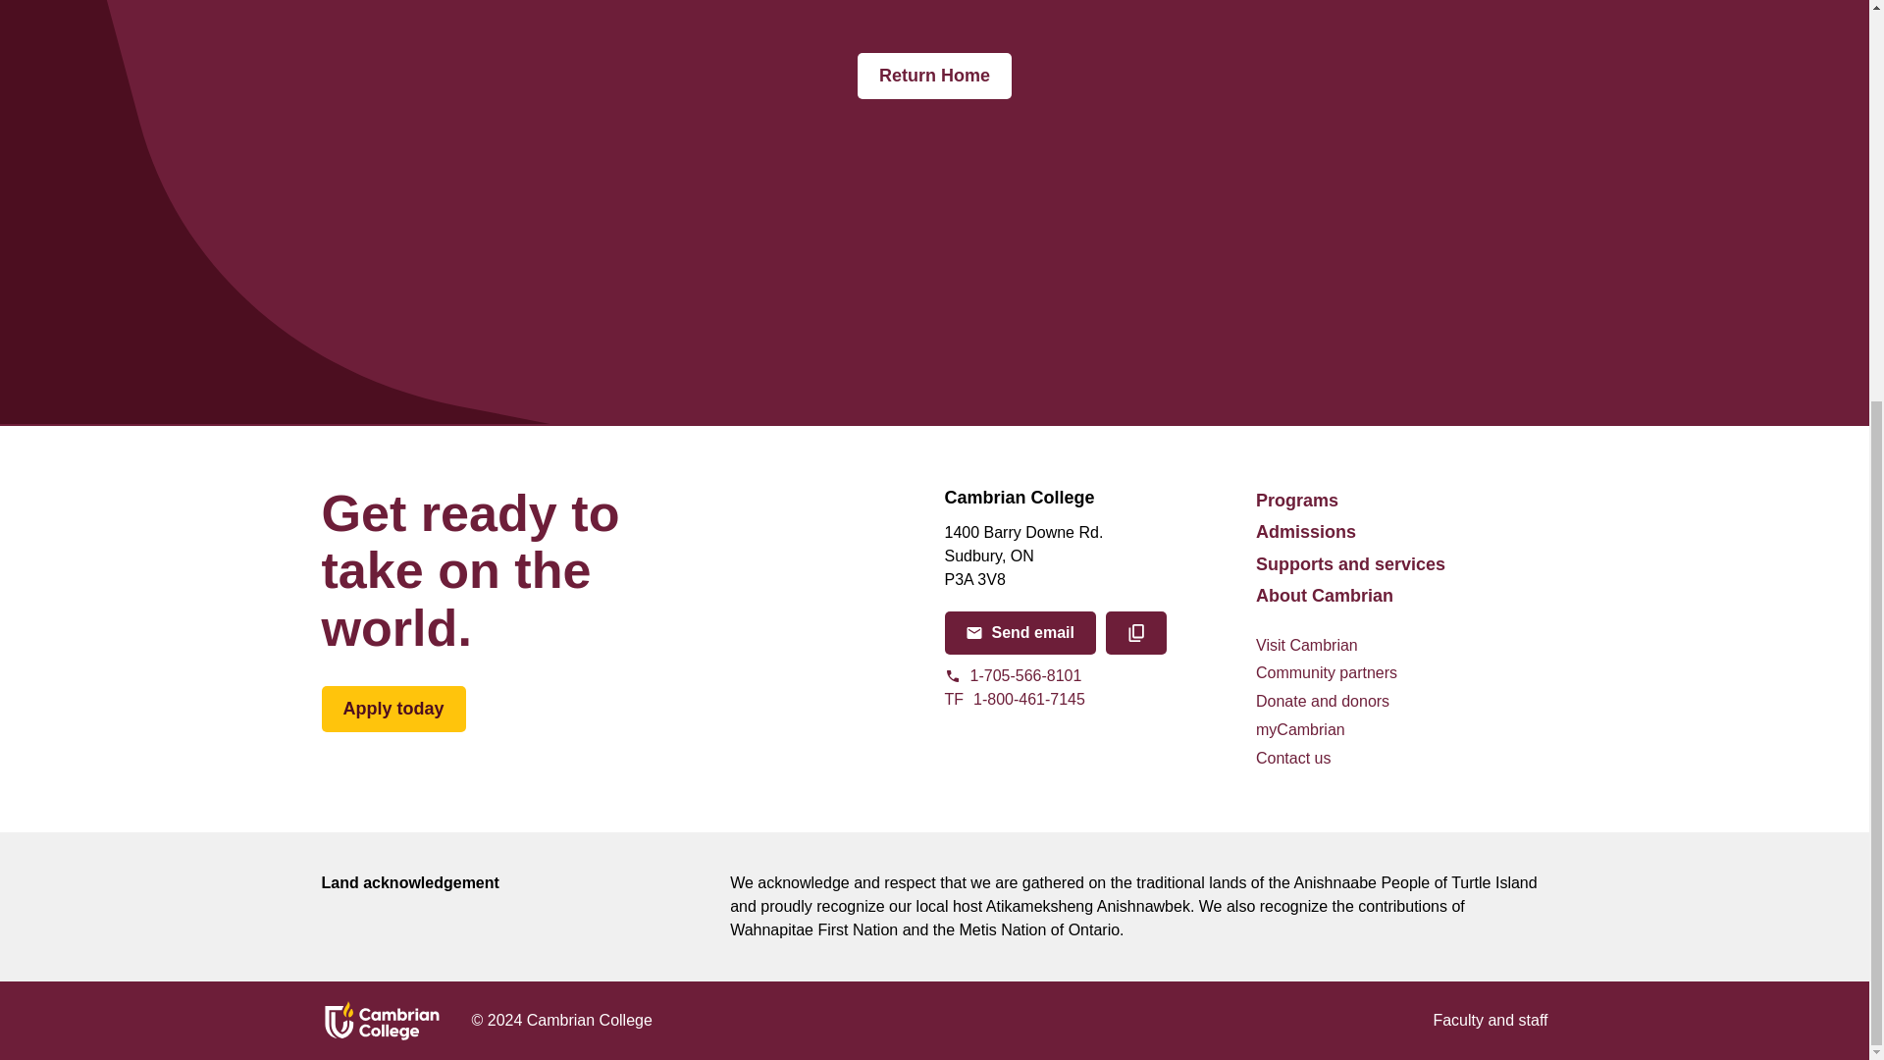 The height and width of the screenshot is (1060, 1884). What do you see at coordinates (934, 77) in the screenshot?
I see `Supports and services` at bounding box center [934, 77].